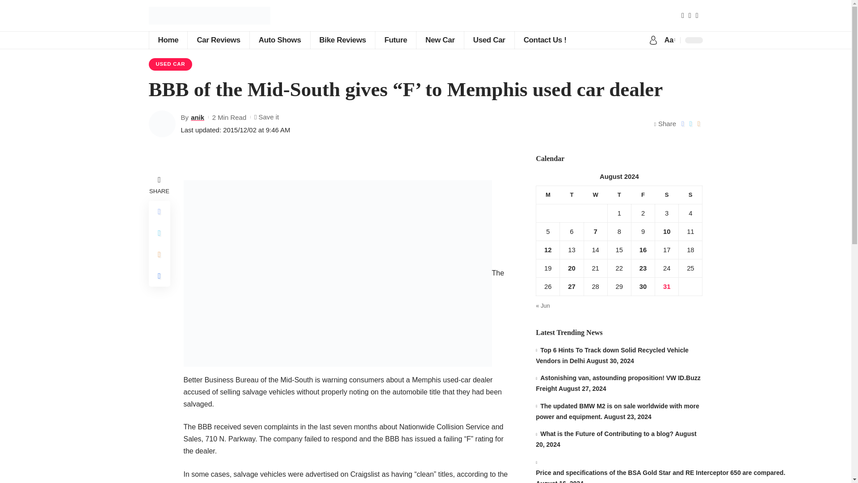 The height and width of the screenshot is (483, 858). What do you see at coordinates (209, 16) in the screenshot?
I see `BeFirsTrank` at bounding box center [209, 16].